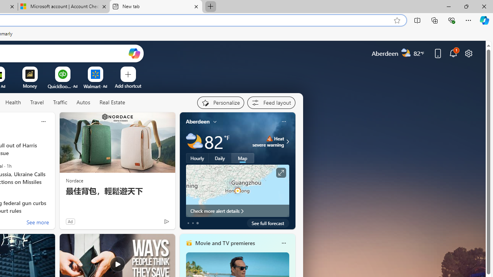 This screenshot has width=493, height=277. I want to click on Page settings, so click(468, 53).